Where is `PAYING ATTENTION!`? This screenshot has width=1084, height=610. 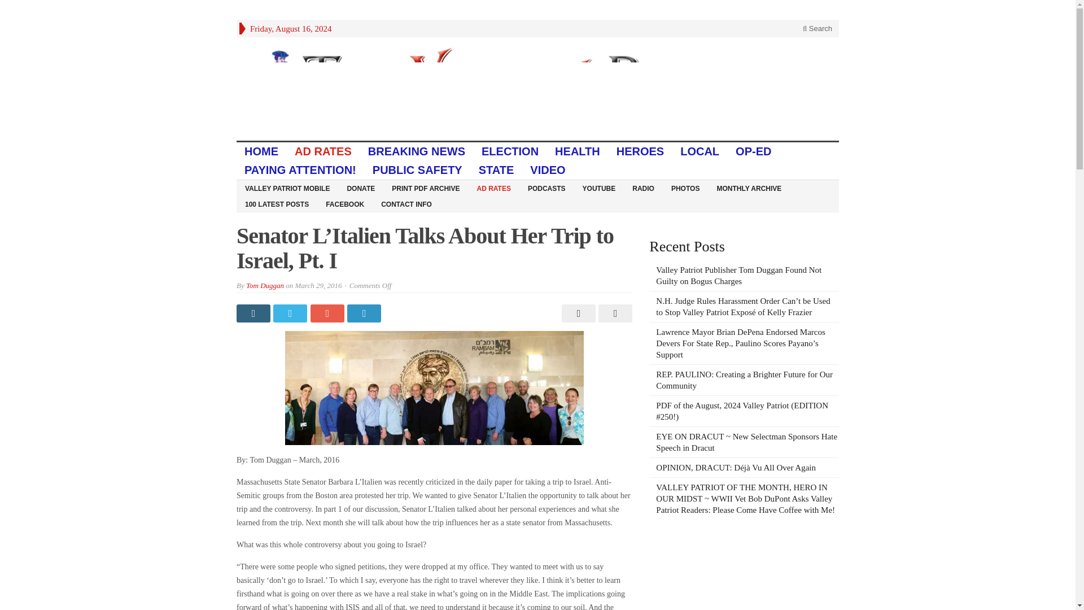 PAYING ATTENTION! is located at coordinates (300, 170).